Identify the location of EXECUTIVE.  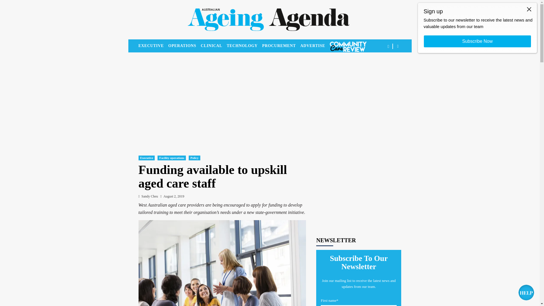
(153, 46).